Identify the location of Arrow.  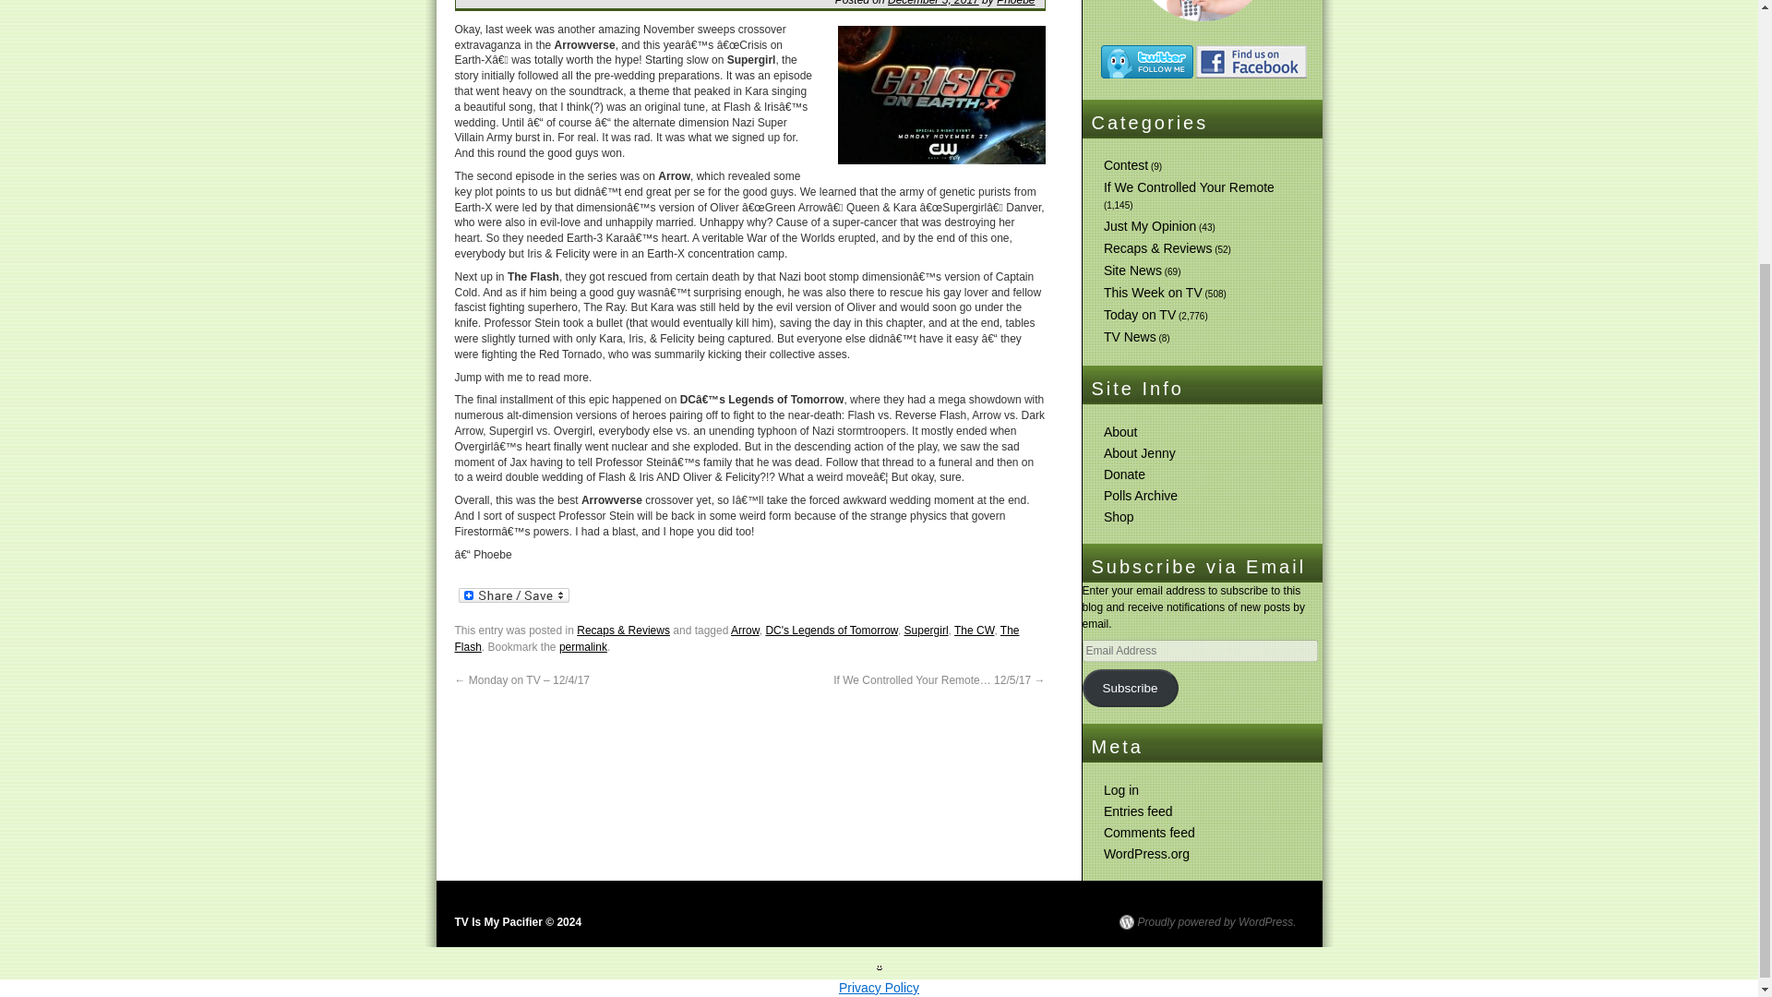
(745, 631).